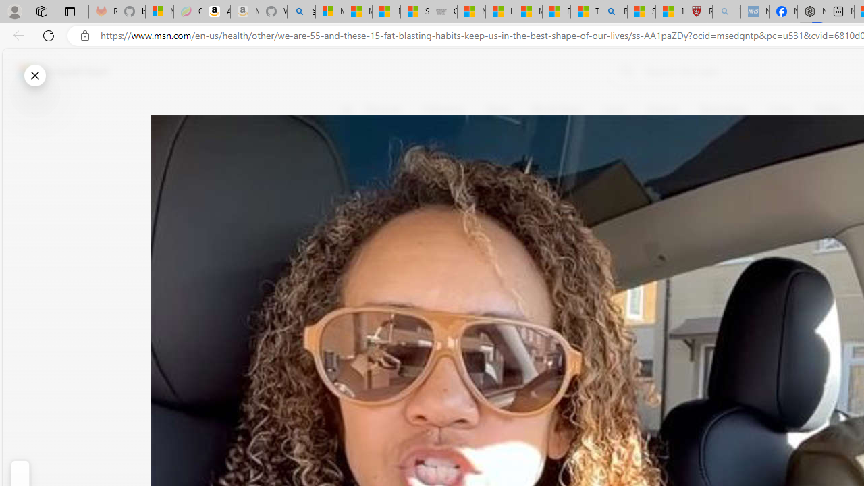 This screenshot has width=864, height=486. Describe the element at coordinates (159, 12) in the screenshot. I see `Microsoft-Report a Concern to Bing` at that location.